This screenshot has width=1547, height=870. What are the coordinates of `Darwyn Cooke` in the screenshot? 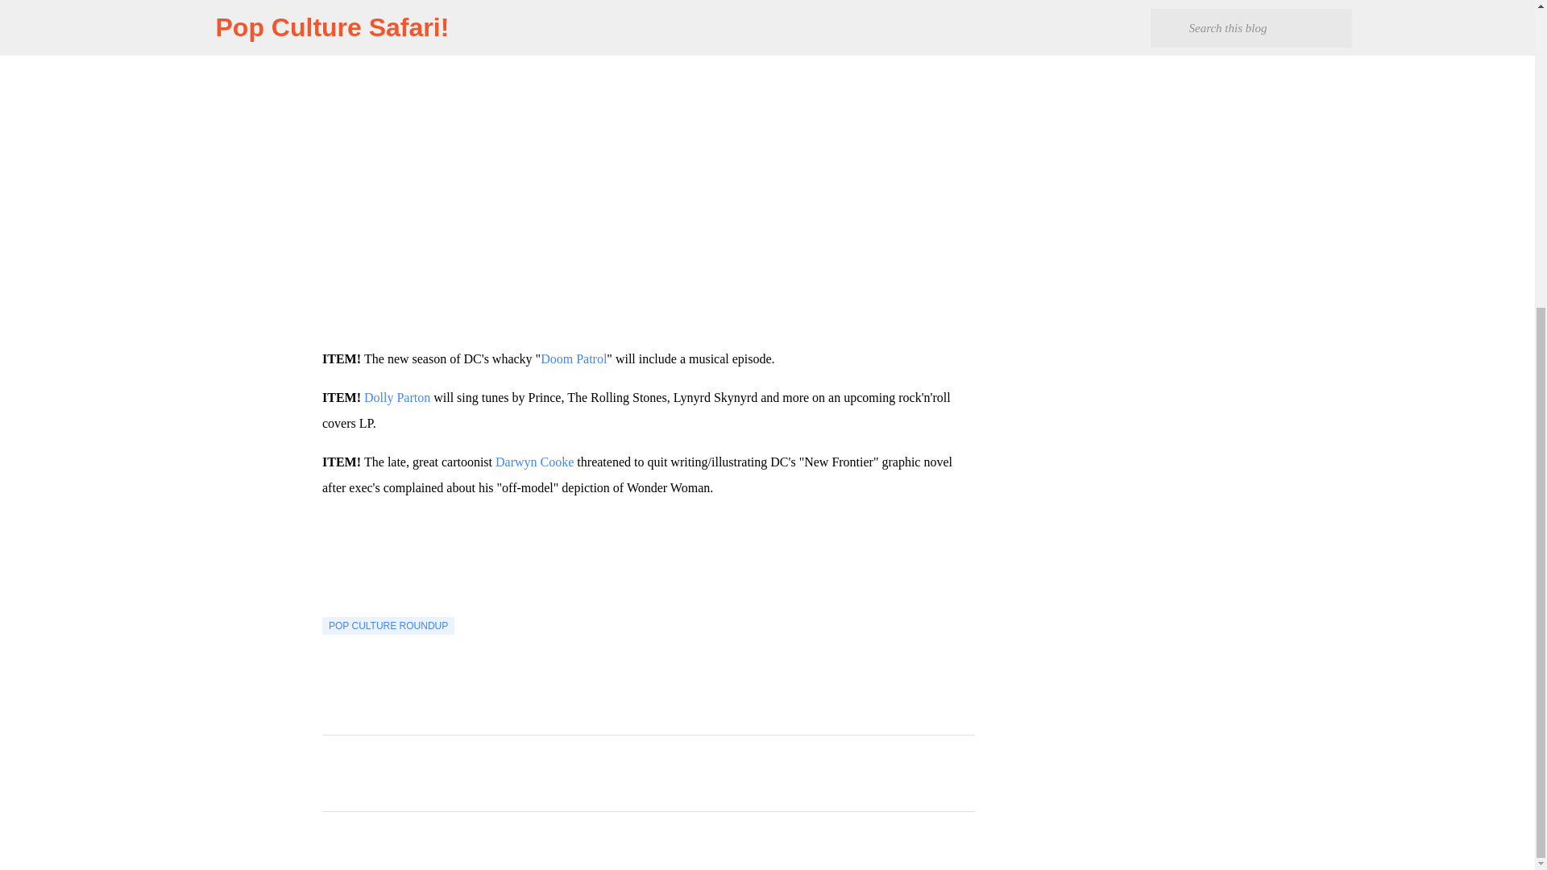 It's located at (534, 462).